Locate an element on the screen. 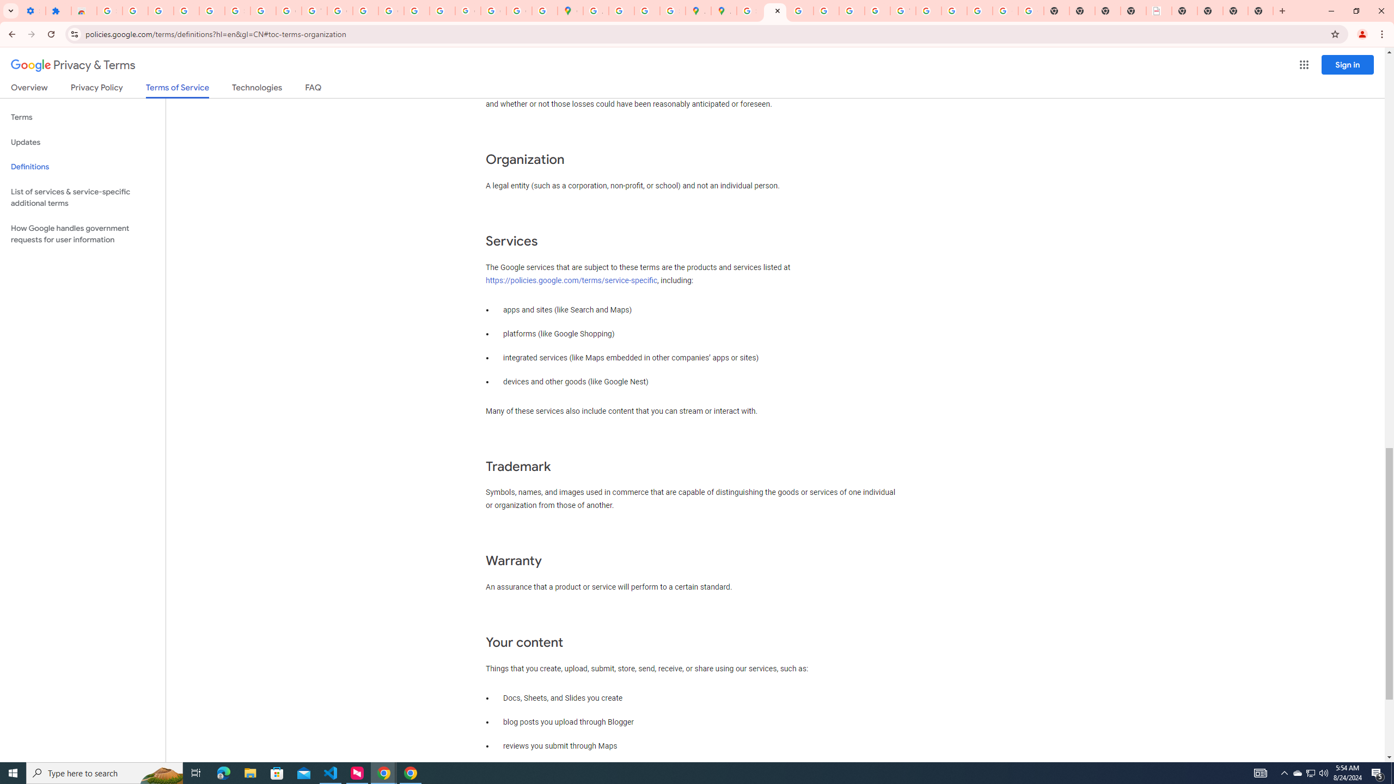  Overview is located at coordinates (29, 89).